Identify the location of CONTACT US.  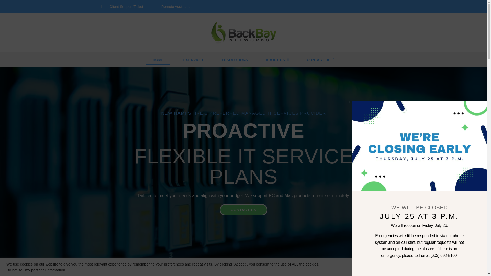
(243, 210).